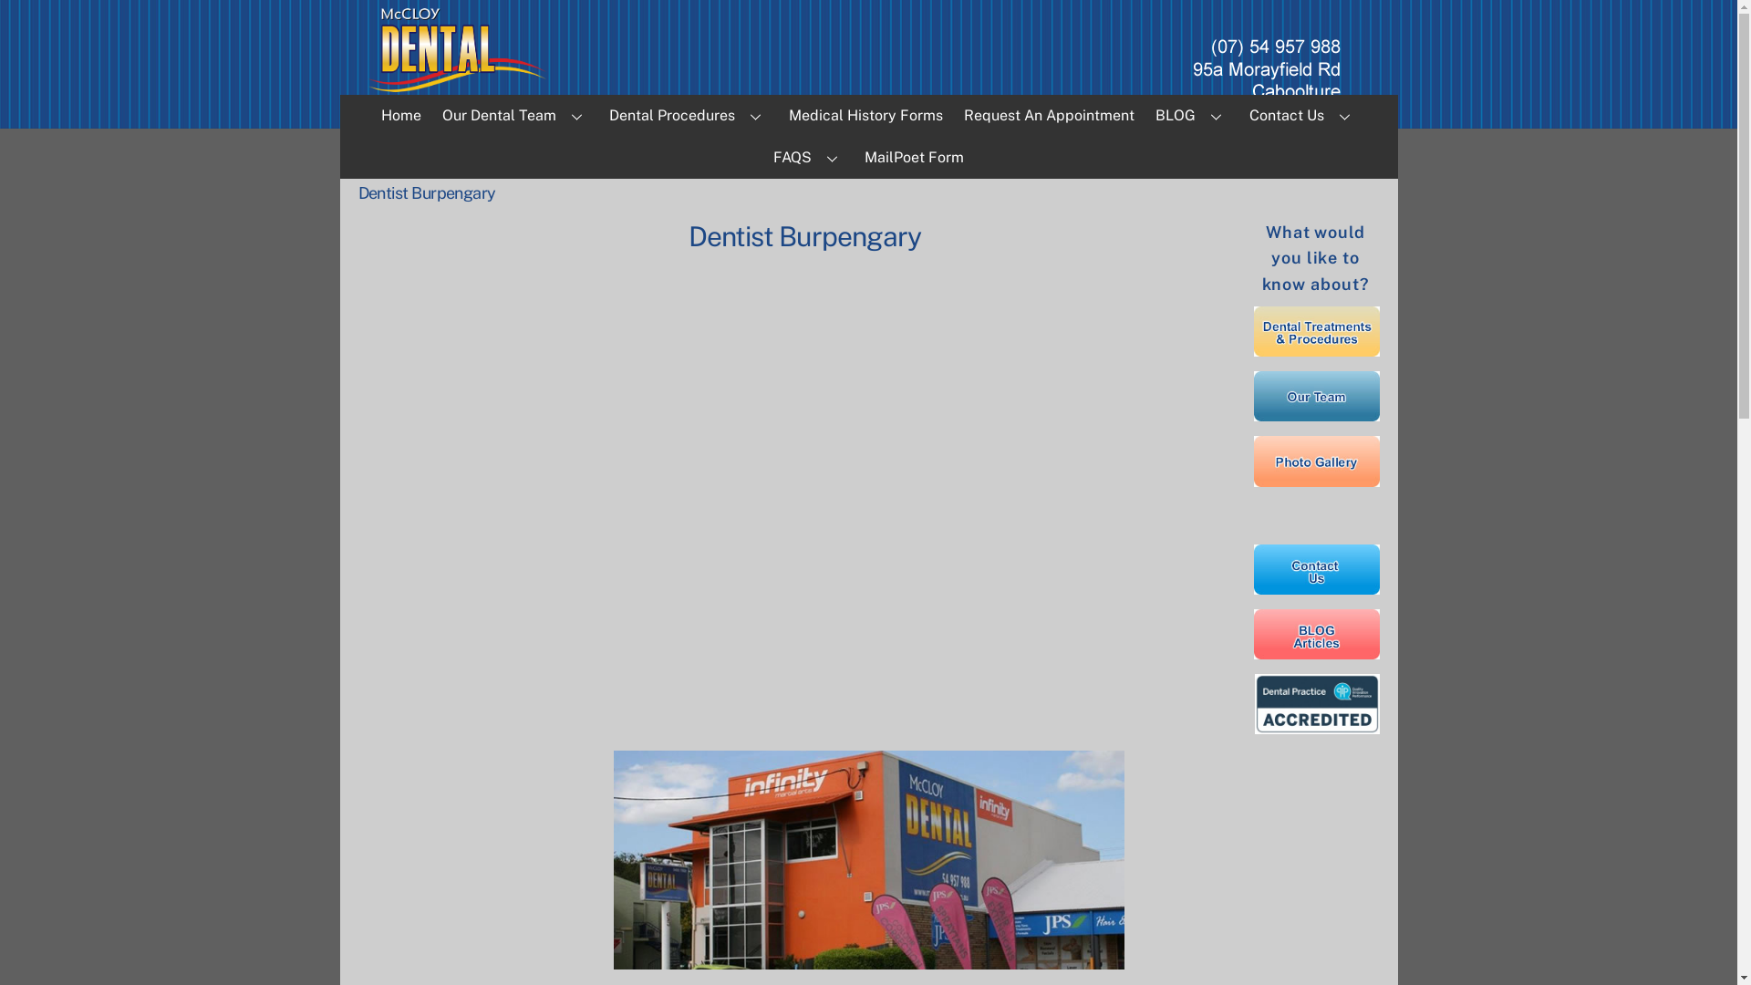  Describe the element at coordinates (458, 52) in the screenshot. I see `McCloy Dental Caboolture Morayfield Logo nbg` at that location.